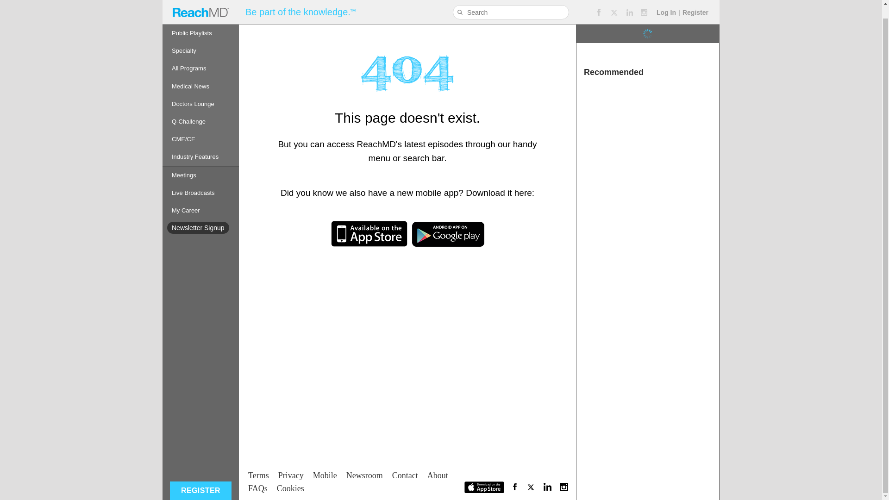  What do you see at coordinates (695, 2) in the screenshot?
I see `Register` at bounding box center [695, 2].